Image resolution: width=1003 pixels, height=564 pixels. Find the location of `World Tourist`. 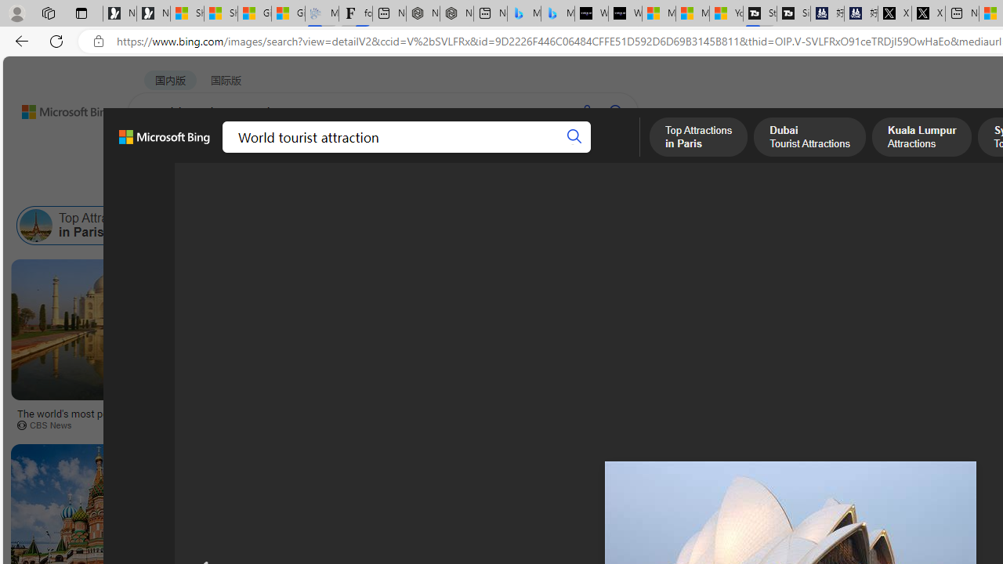

World Tourist is located at coordinates (939, 226).